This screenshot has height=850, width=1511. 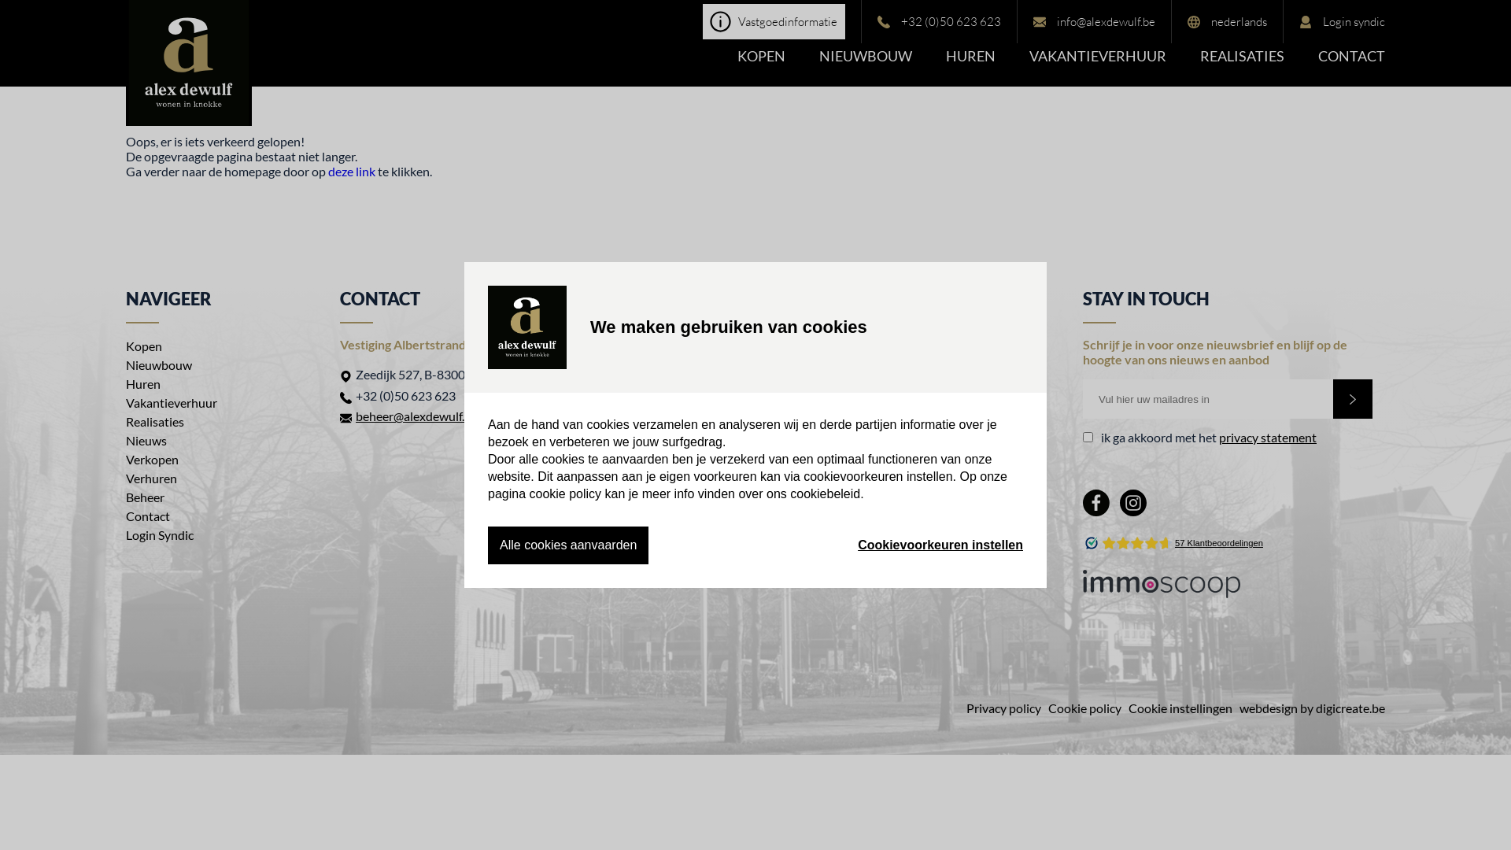 I want to click on REALISATIES, so click(x=1242, y=67).